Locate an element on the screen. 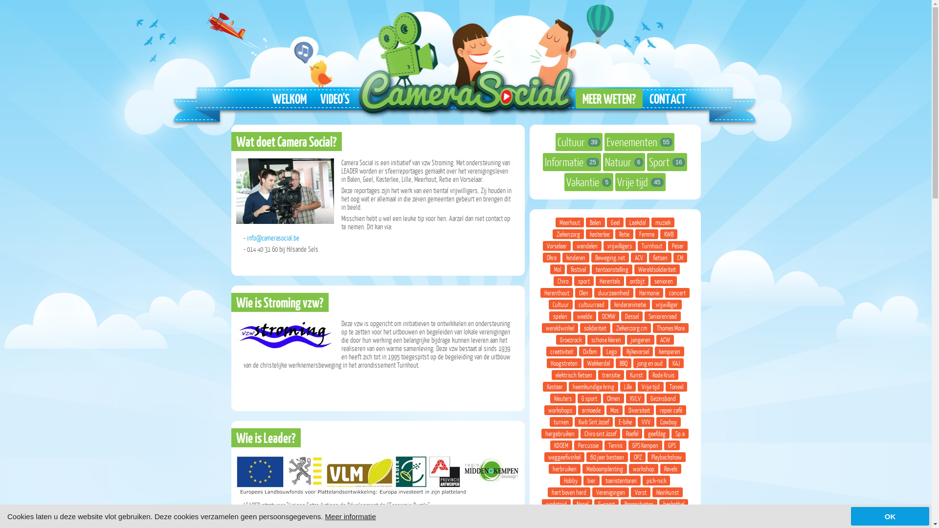 This screenshot has width=939, height=528. Lille is located at coordinates (628, 387).